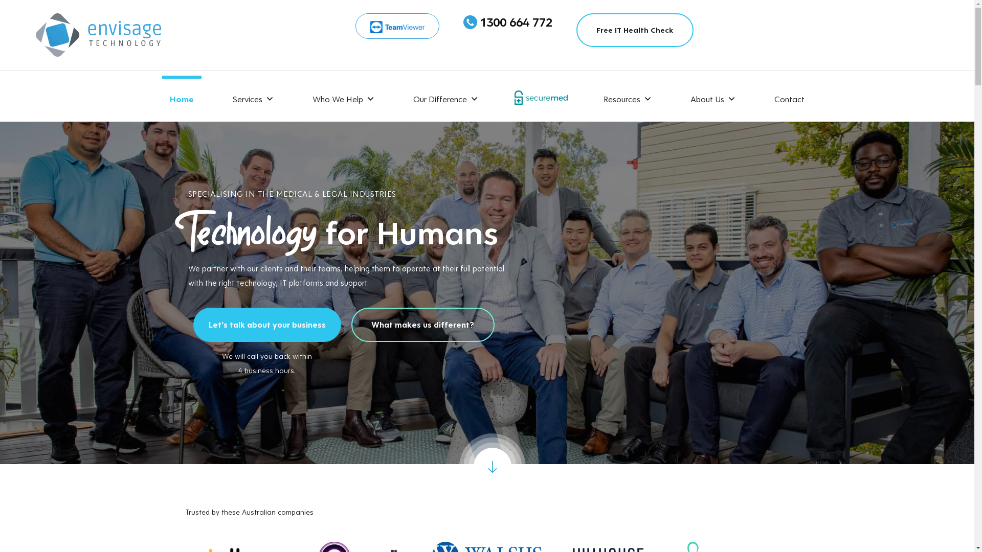 The height and width of the screenshot is (552, 982). I want to click on Services, so click(253, 96).